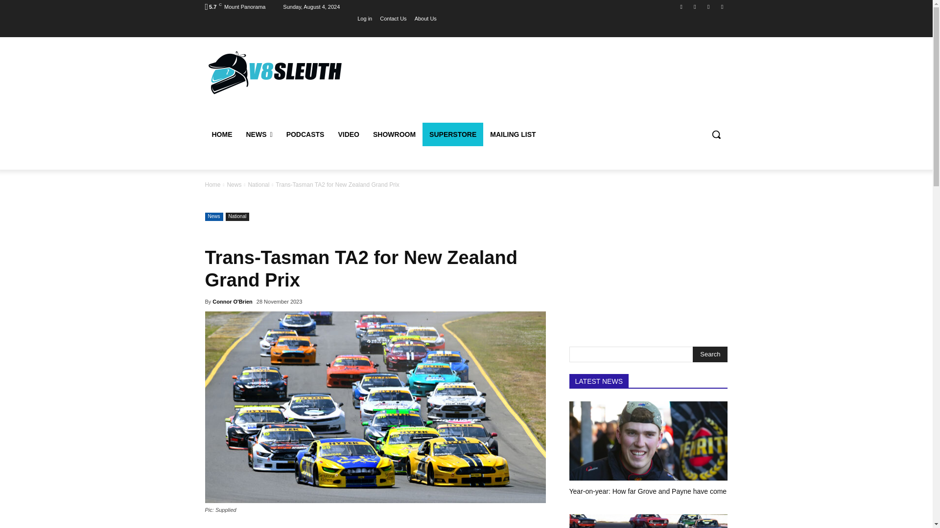  What do you see at coordinates (258, 134) in the screenshot?
I see `NEWS` at bounding box center [258, 134].